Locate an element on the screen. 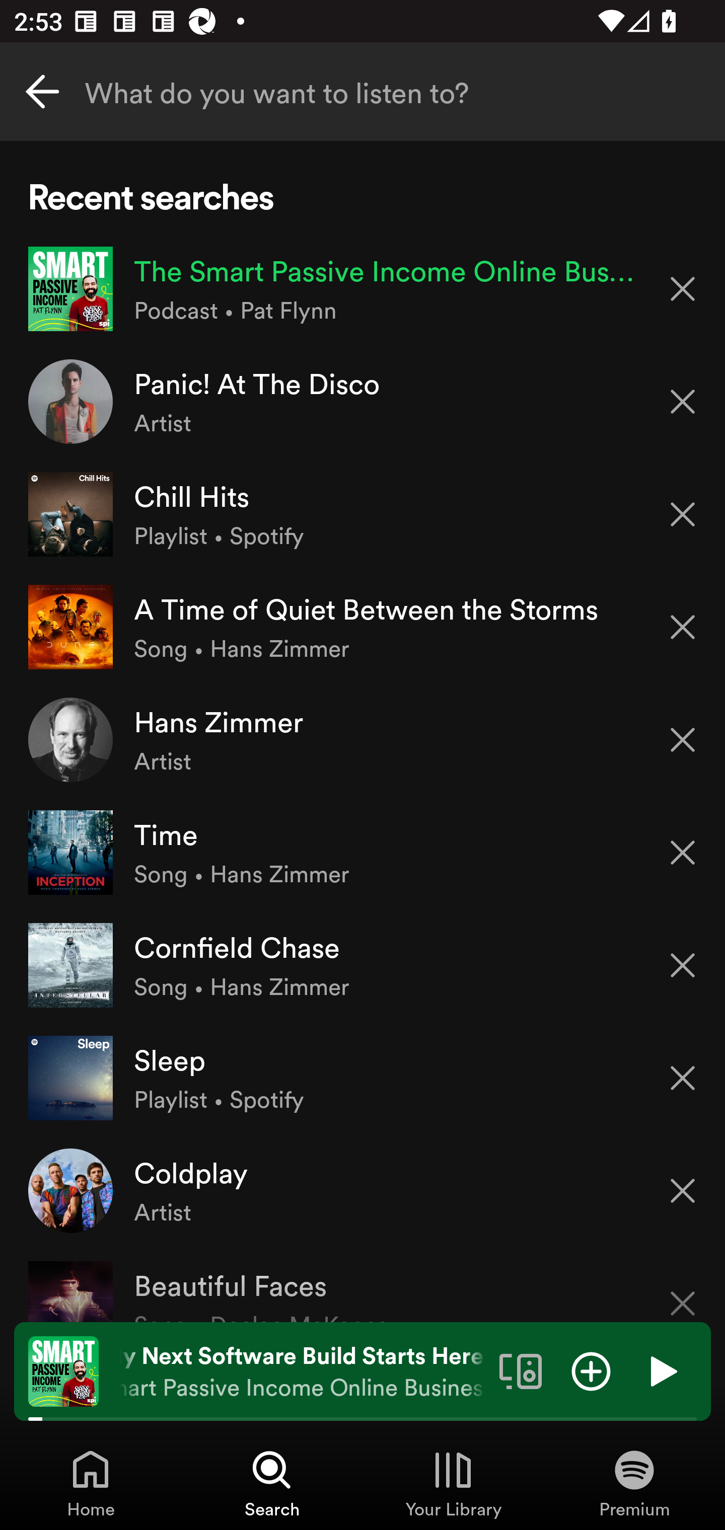 The width and height of the screenshot is (725, 1530). Remove is located at coordinates (683, 288).